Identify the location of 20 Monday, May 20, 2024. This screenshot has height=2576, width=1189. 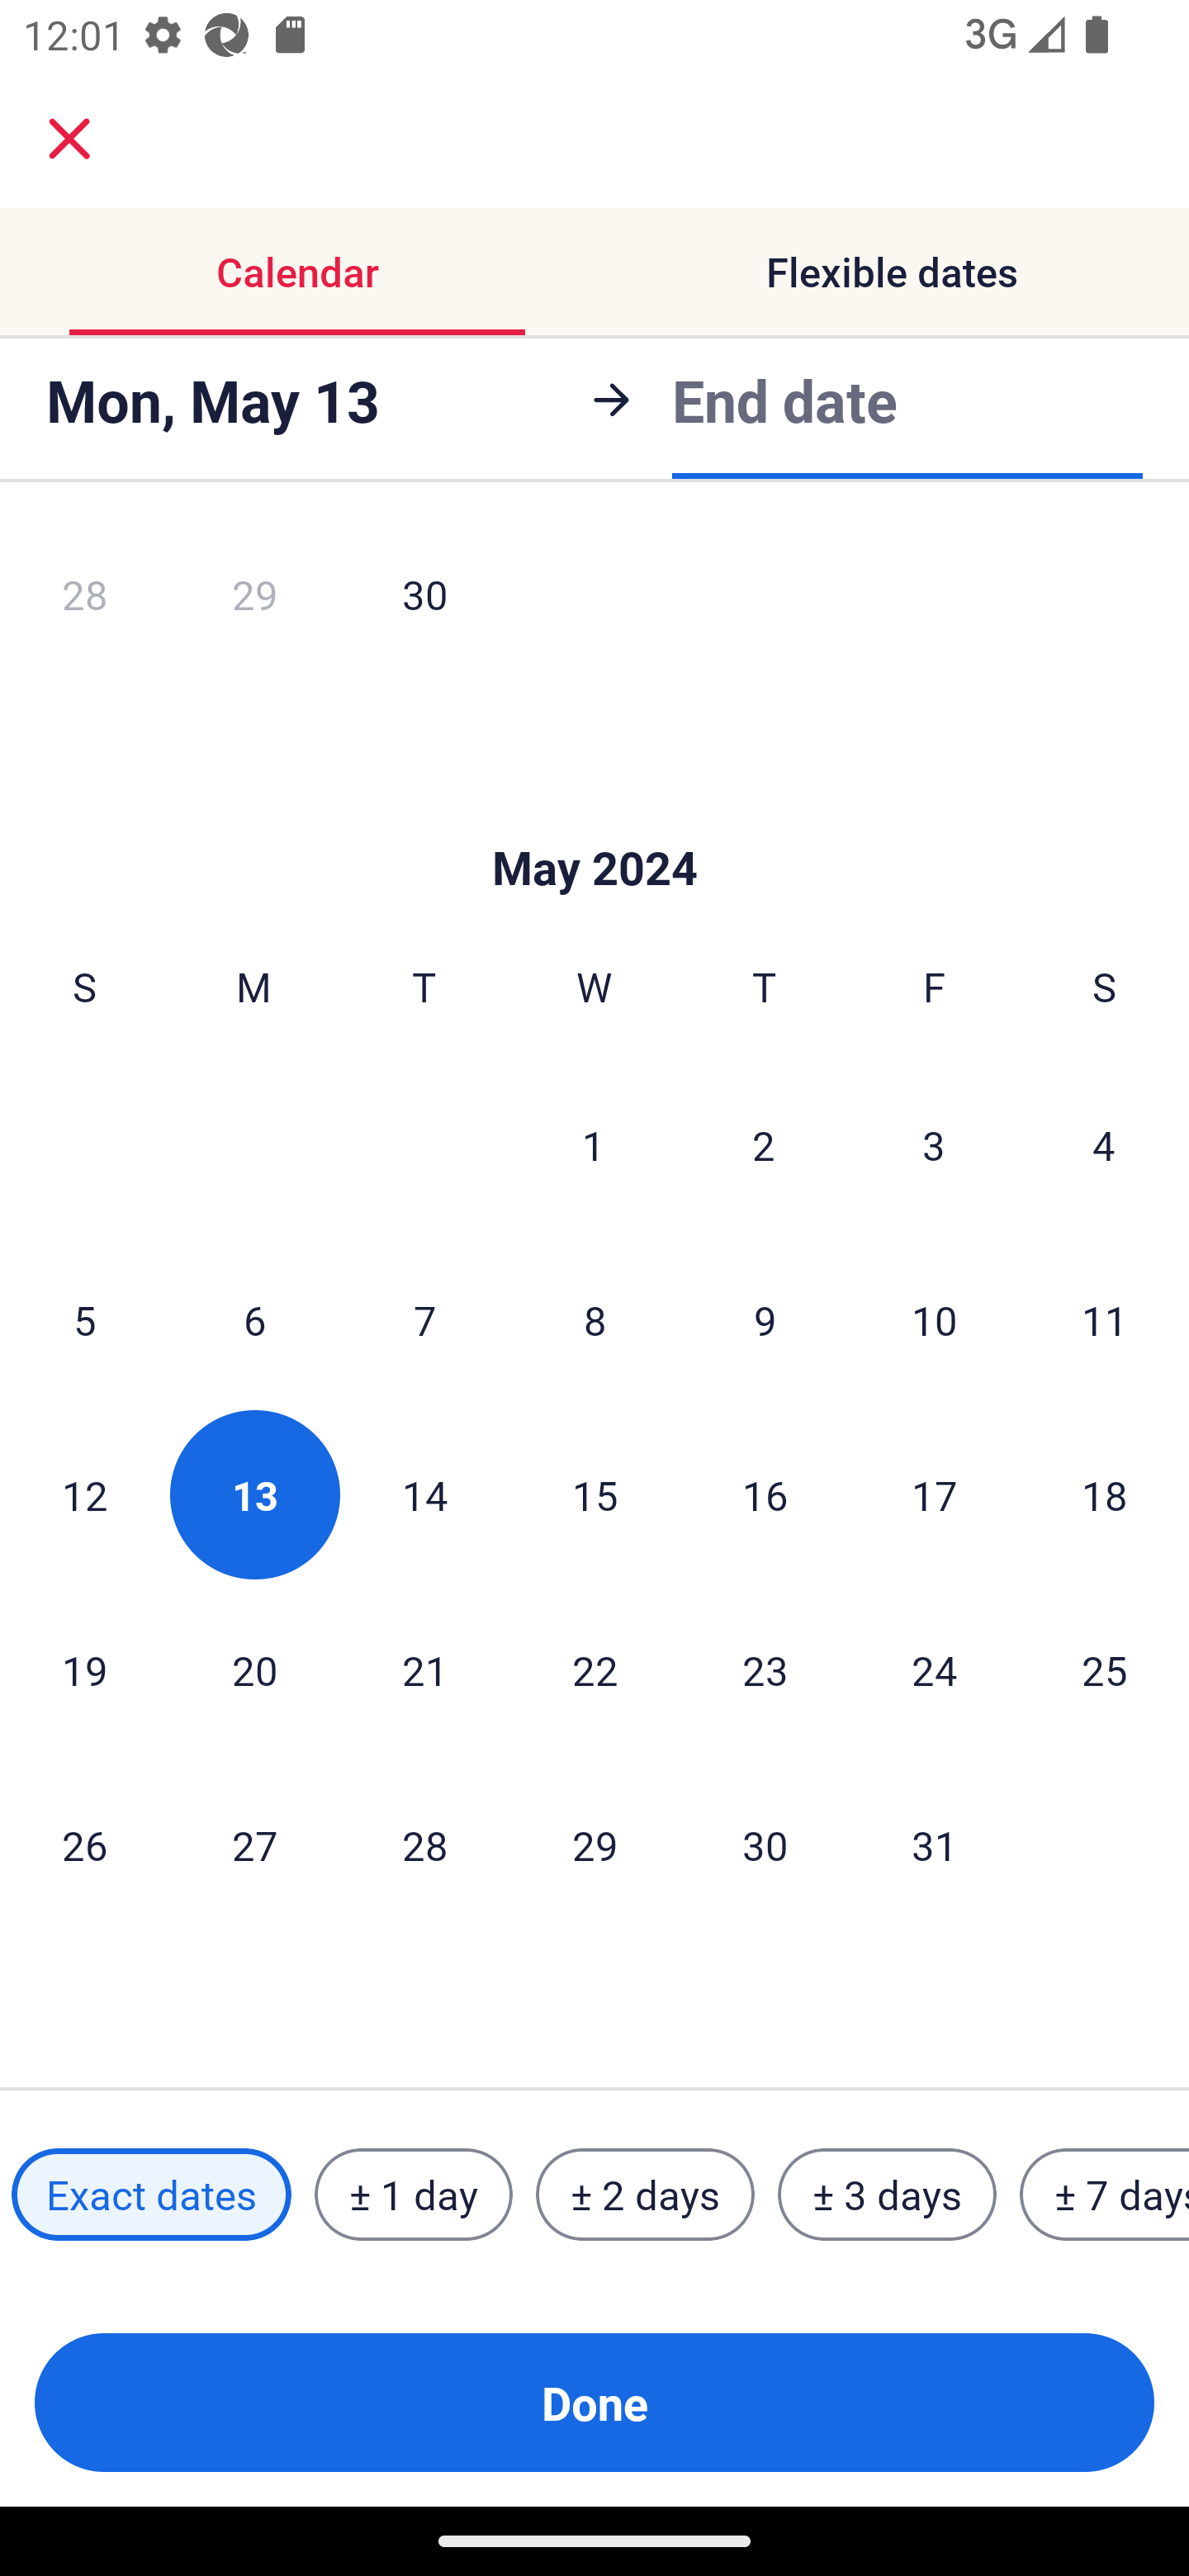
(254, 1669).